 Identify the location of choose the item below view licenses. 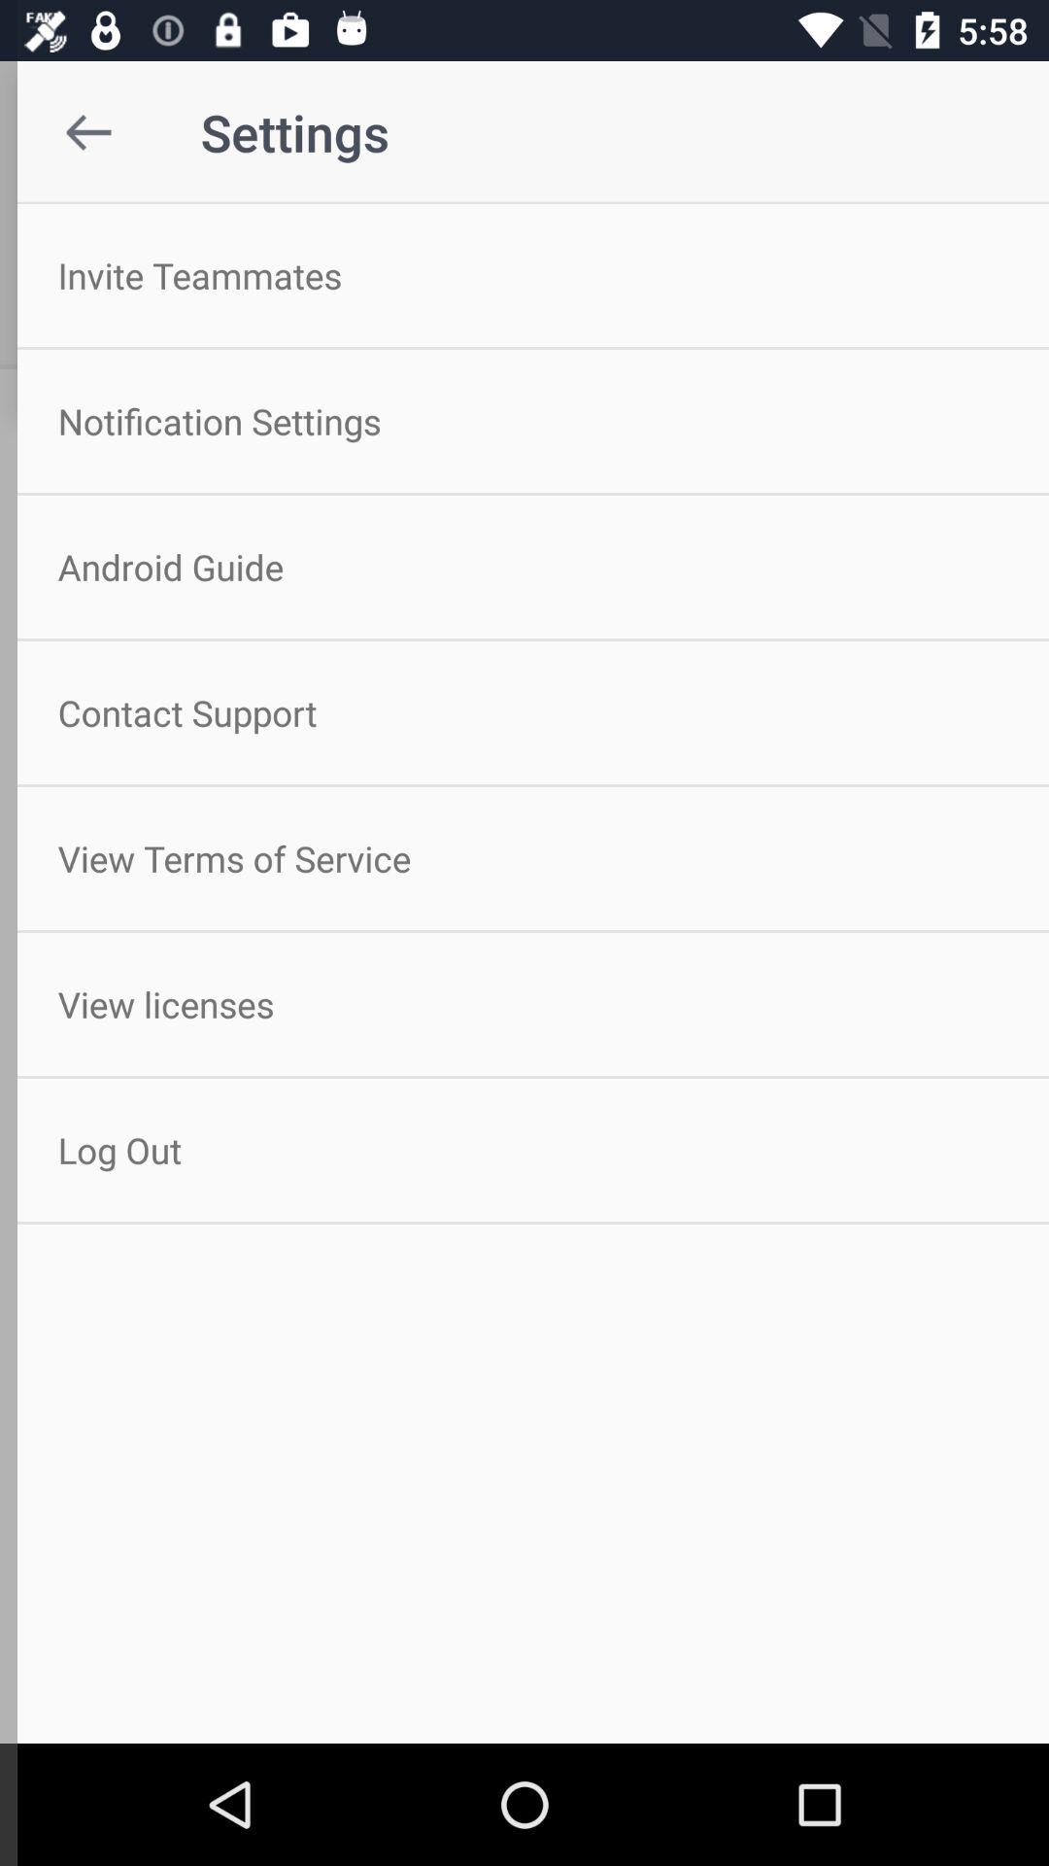
(524, 1151).